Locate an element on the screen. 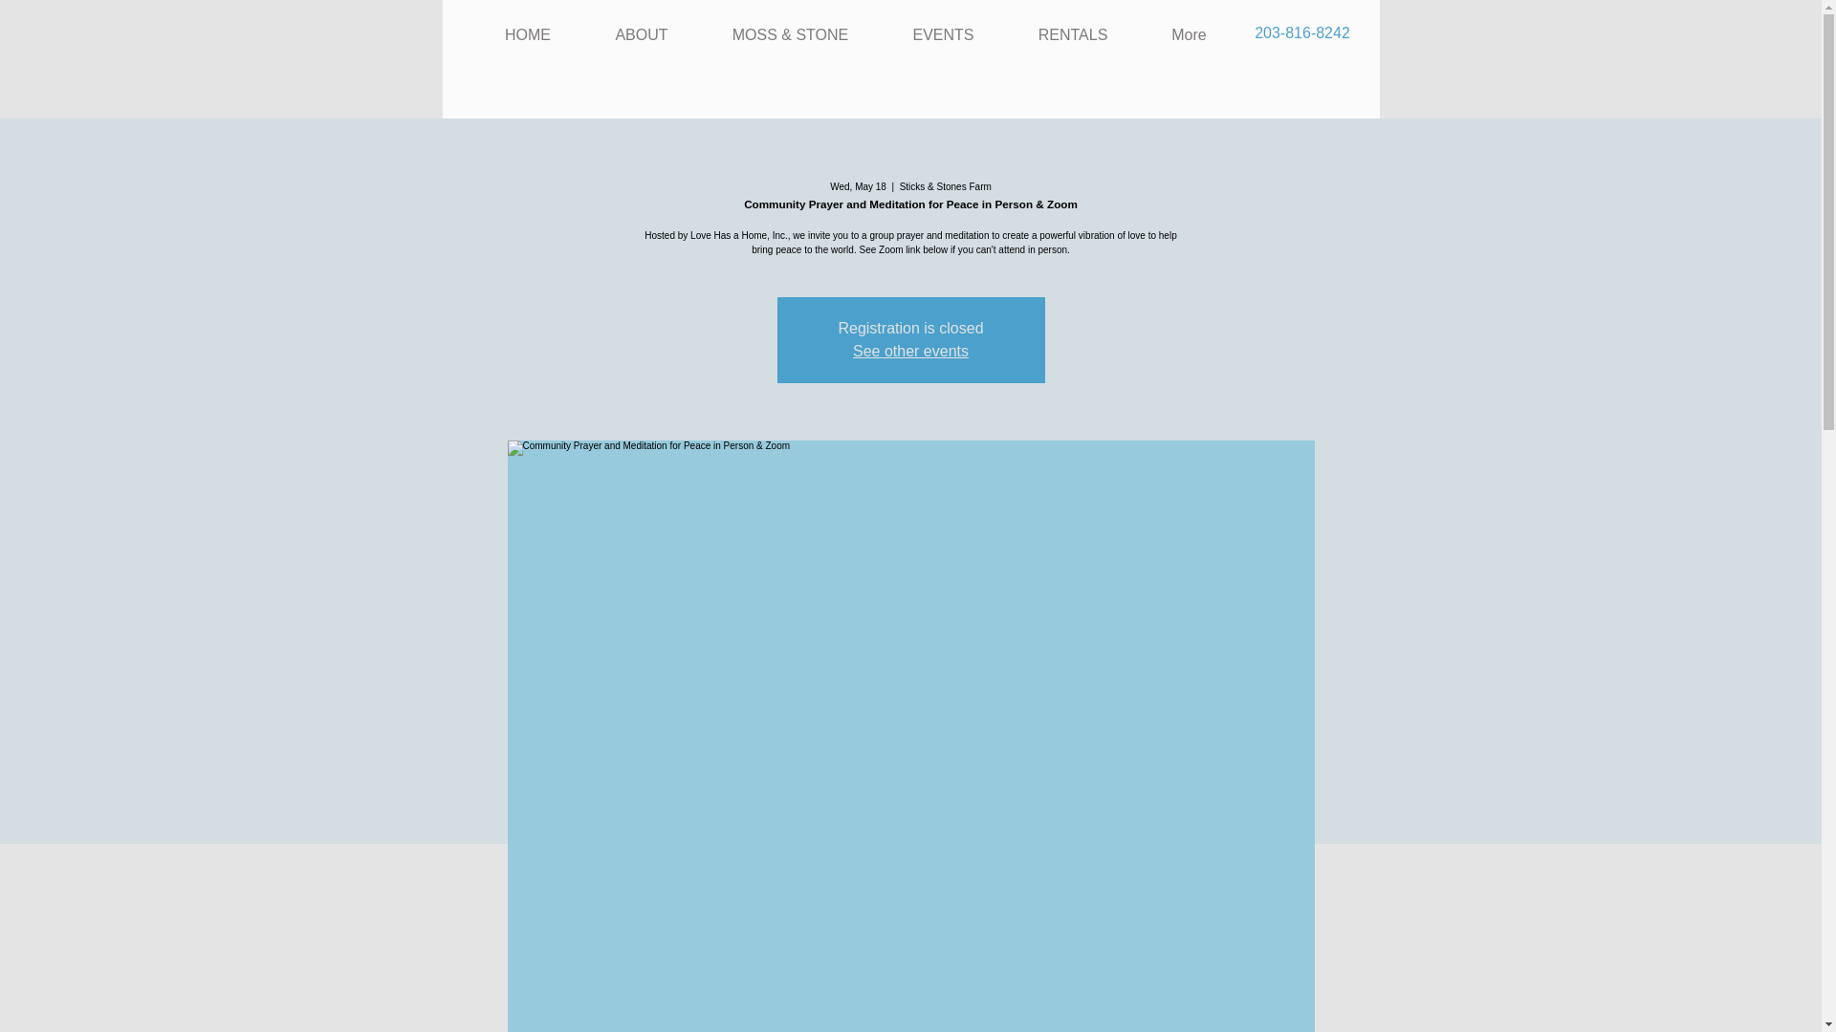 This screenshot has width=1836, height=1032. ABOUT is located at coordinates (641, 35).